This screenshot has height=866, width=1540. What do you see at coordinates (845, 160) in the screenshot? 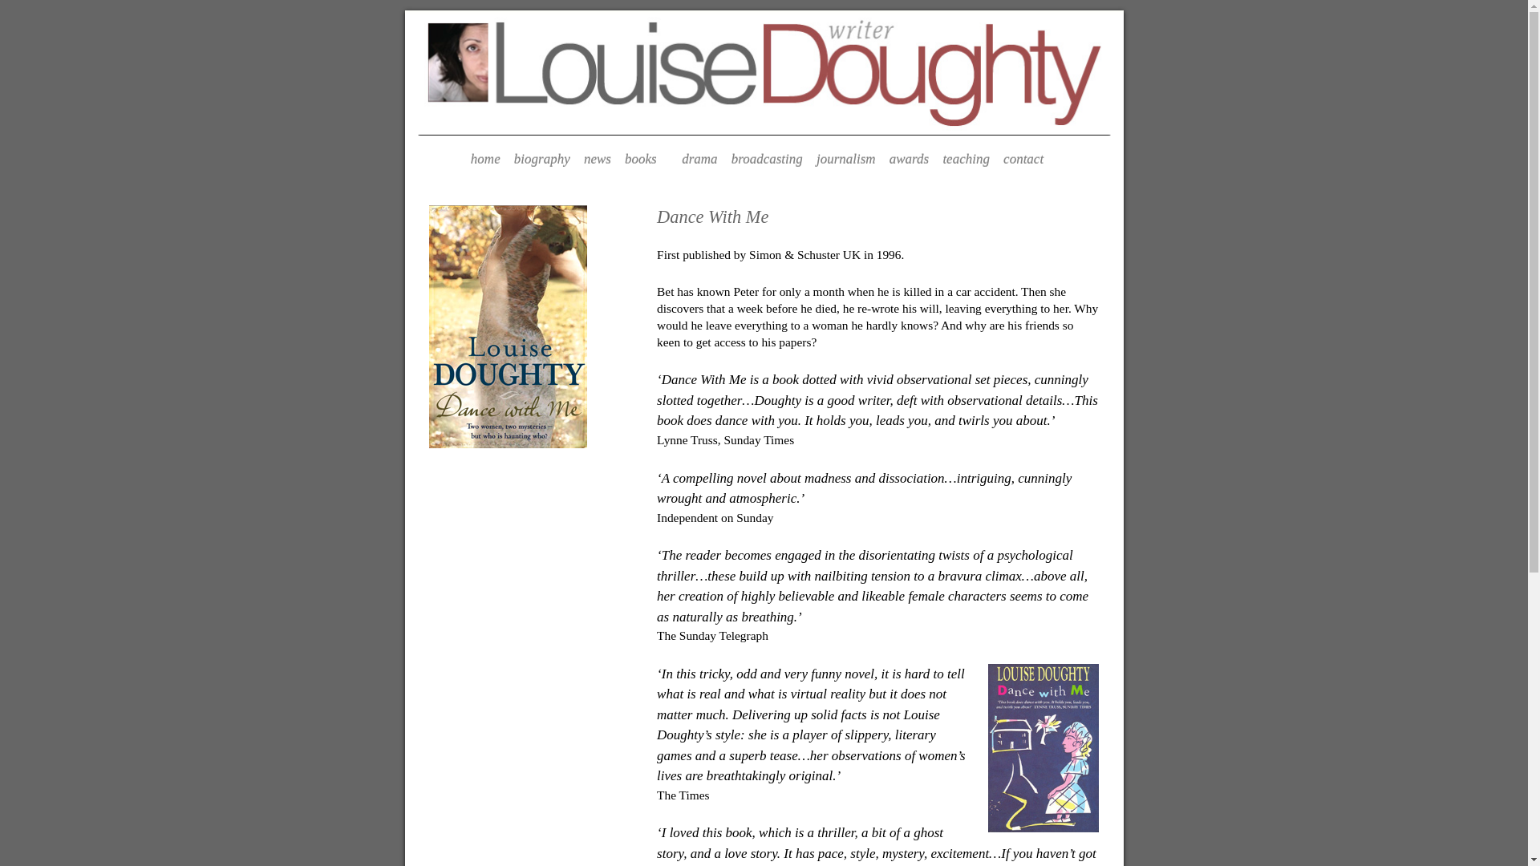
I see `journalism` at bounding box center [845, 160].